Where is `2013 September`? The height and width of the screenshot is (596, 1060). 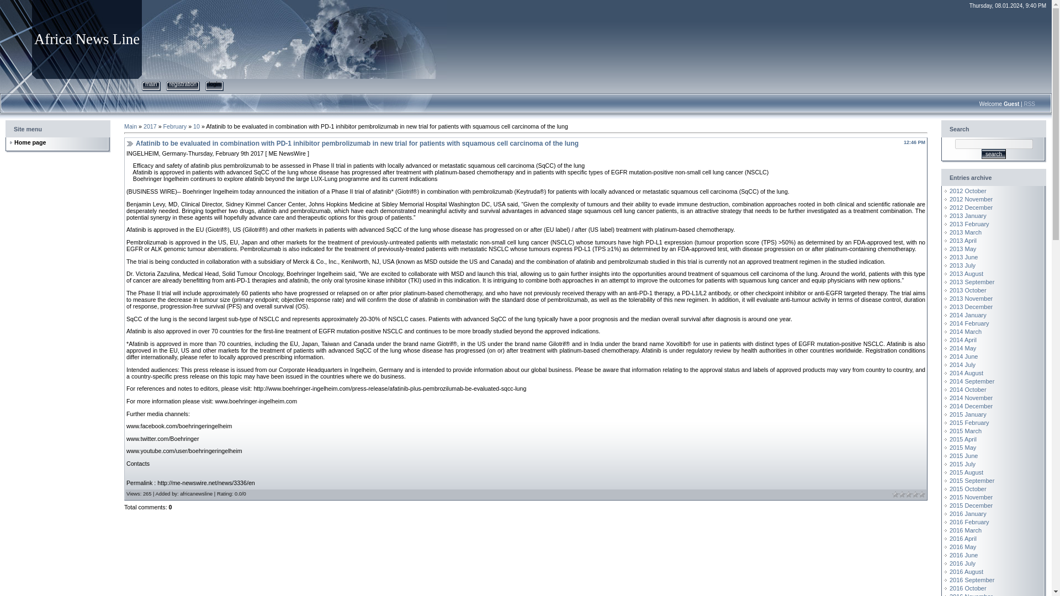 2013 September is located at coordinates (972, 282).